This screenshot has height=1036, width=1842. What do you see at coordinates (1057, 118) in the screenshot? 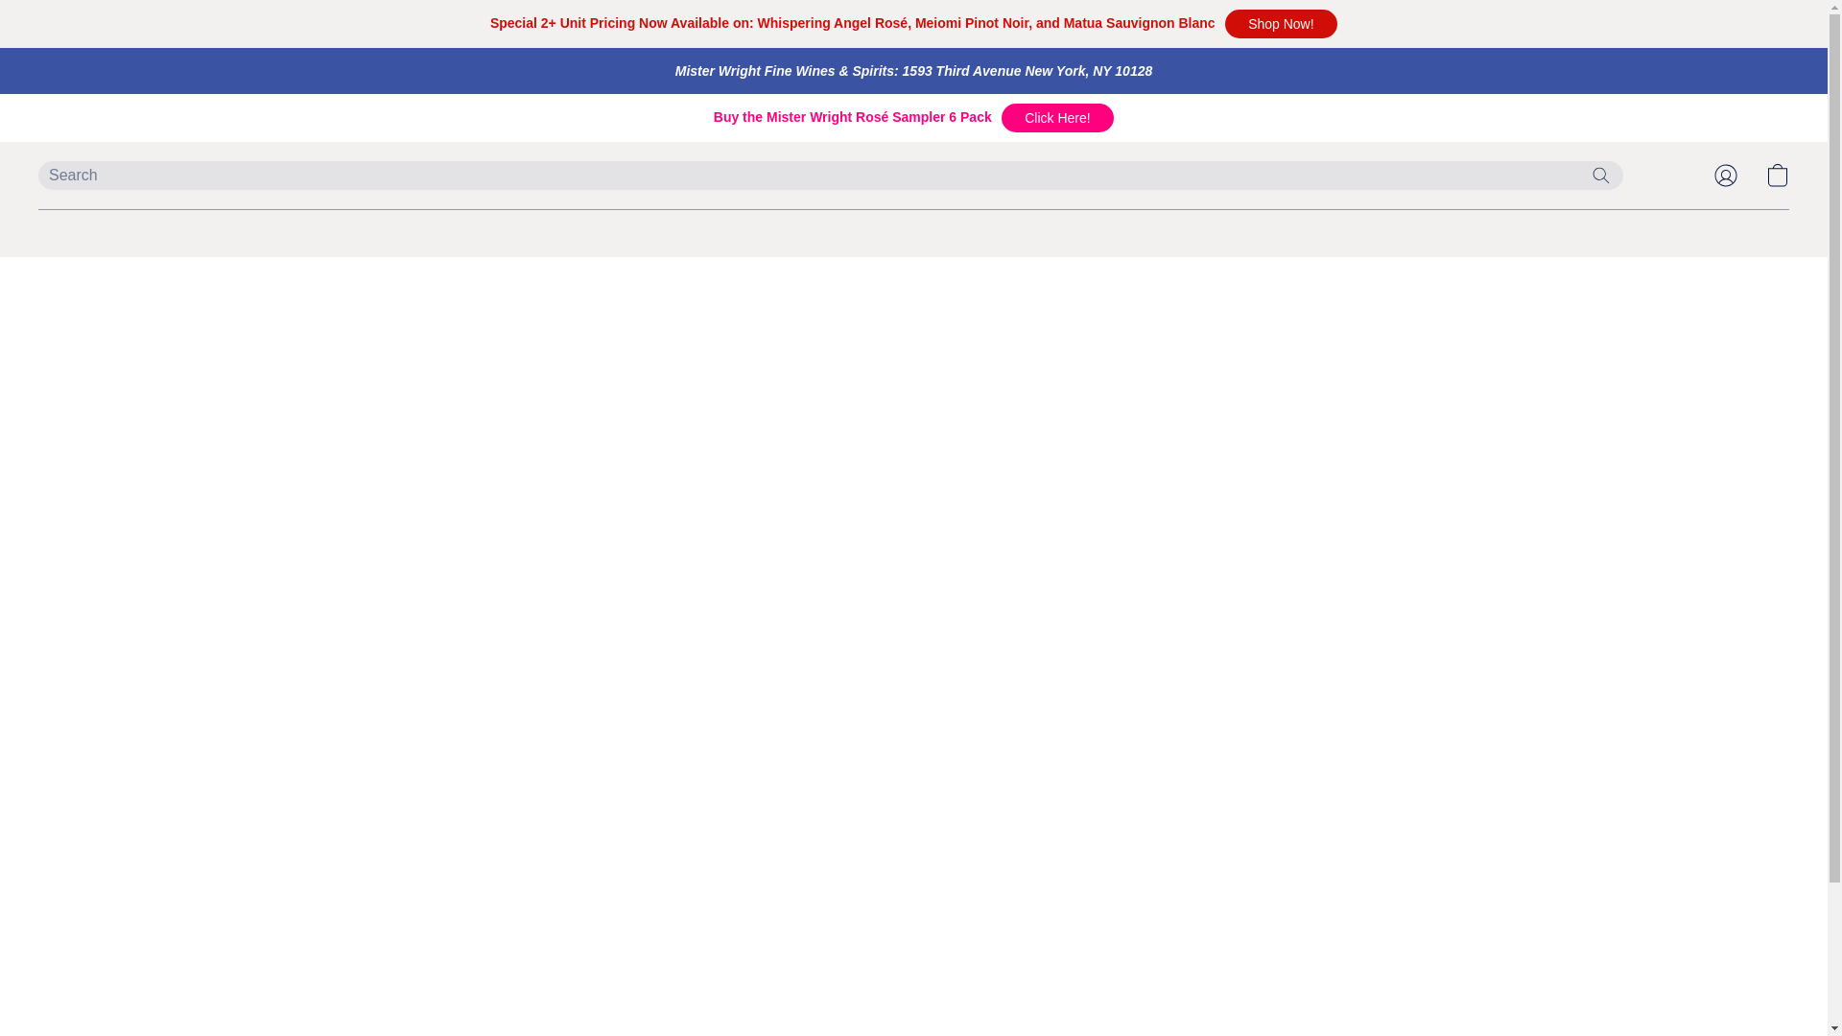
I see `Click Here!` at bounding box center [1057, 118].